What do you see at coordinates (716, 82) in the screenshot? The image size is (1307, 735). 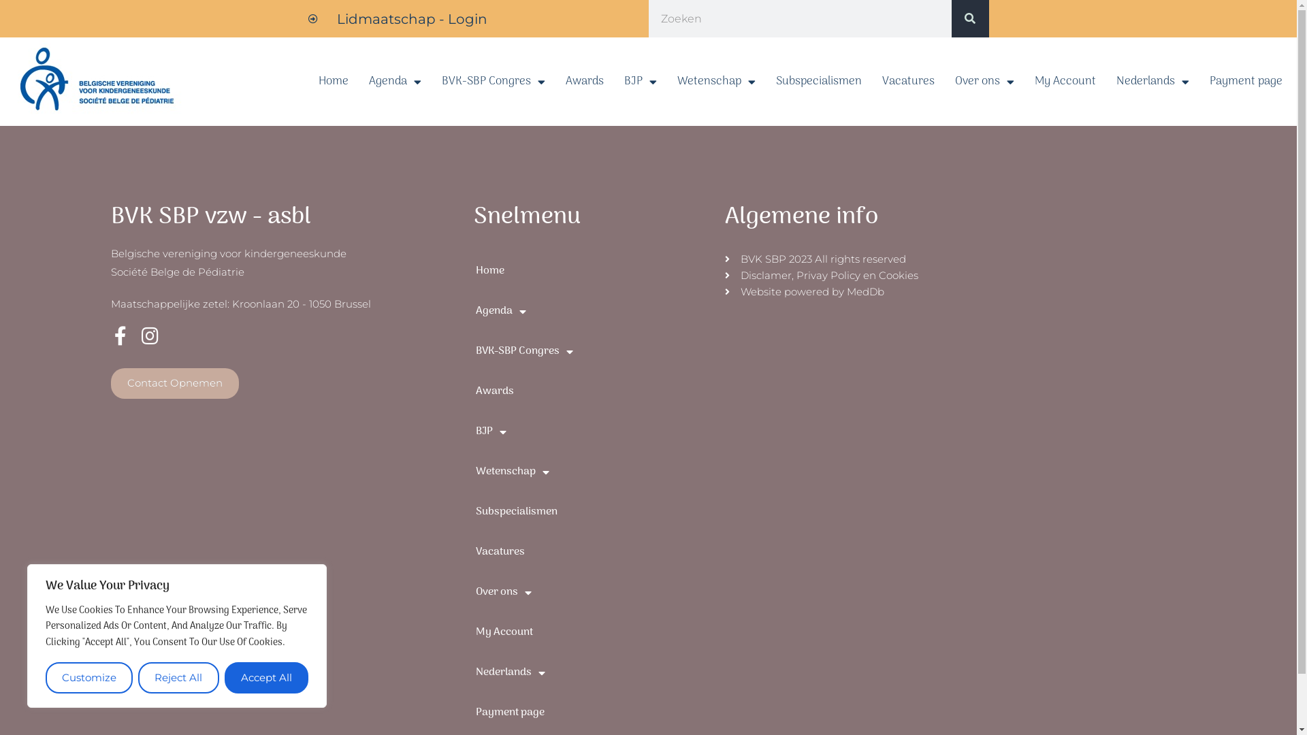 I see `Wetenschap` at bounding box center [716, 82].